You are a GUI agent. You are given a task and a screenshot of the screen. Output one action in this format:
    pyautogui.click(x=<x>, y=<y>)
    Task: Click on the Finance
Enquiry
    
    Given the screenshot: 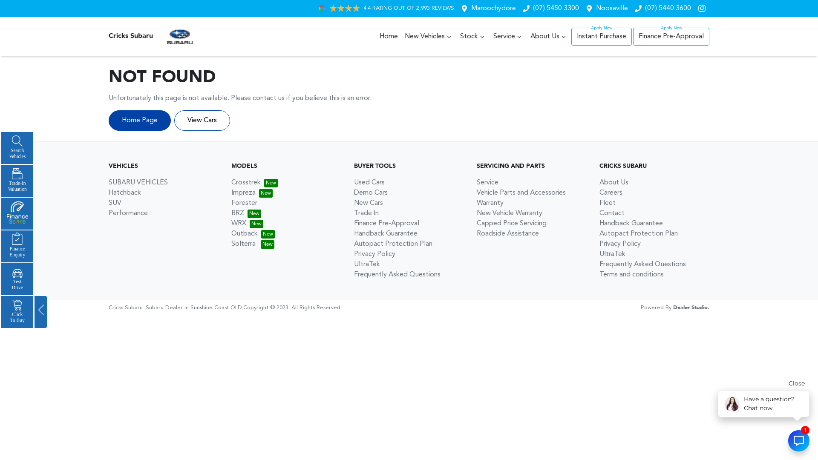 What is the action you would take?
    pyautogui.click(x=17, y=246)
    